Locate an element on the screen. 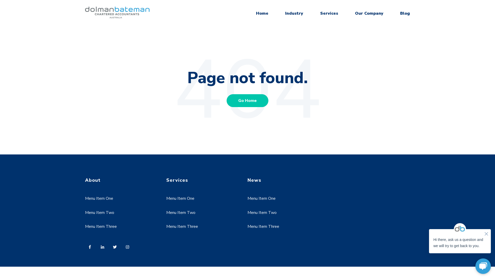 This screenshot has height=278, width=495. Menu Item One is located at coordinates (99, 198).